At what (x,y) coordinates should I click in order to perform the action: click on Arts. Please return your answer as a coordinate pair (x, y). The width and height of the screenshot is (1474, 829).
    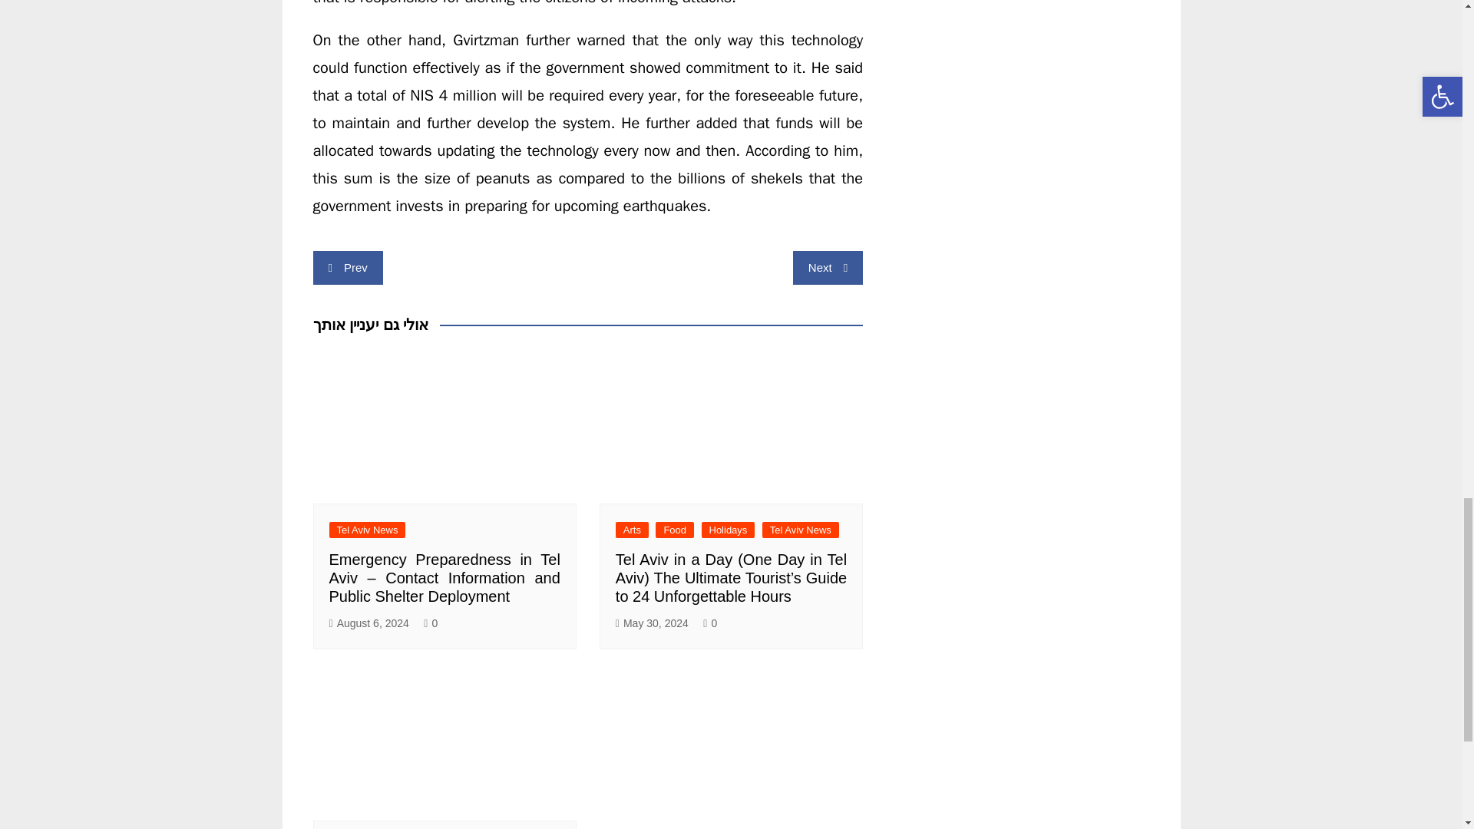
    Looking at the image, I should click on (632, 530).